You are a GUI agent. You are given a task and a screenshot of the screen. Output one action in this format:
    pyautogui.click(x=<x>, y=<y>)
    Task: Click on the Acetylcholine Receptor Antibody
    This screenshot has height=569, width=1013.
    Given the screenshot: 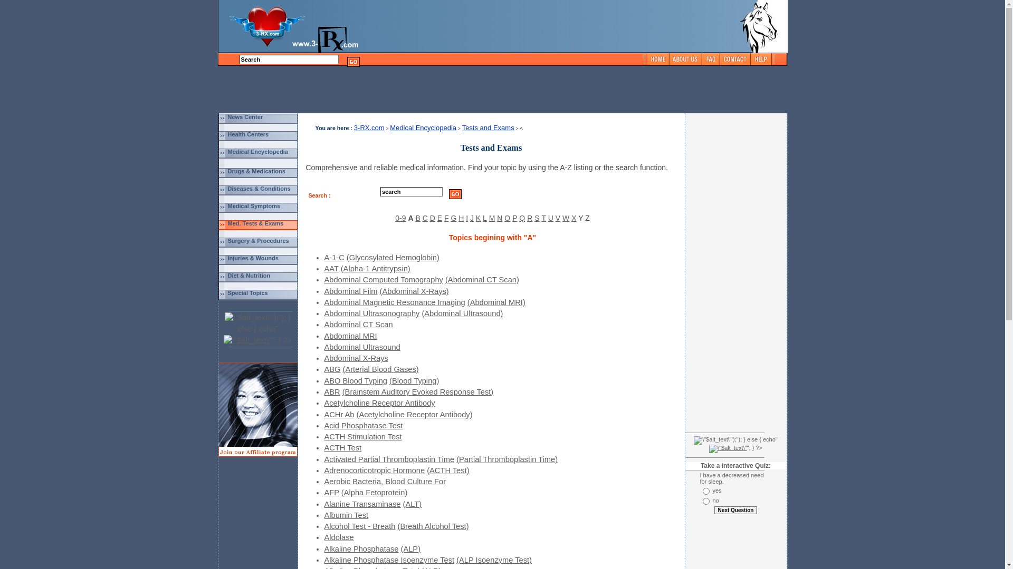 What is the action you would take?
    pyautogui.click(x=379, y=403)
    